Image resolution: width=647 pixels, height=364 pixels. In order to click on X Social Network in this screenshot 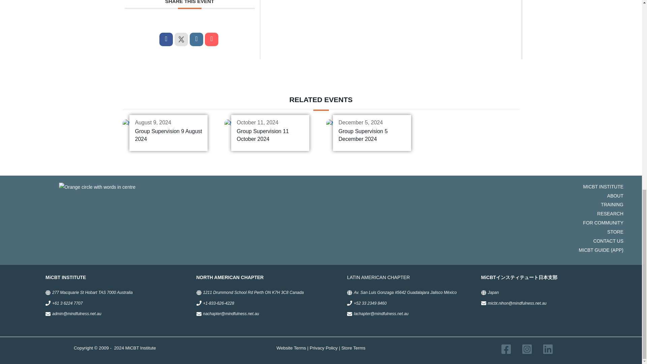, I will do `click(181, 39)`.